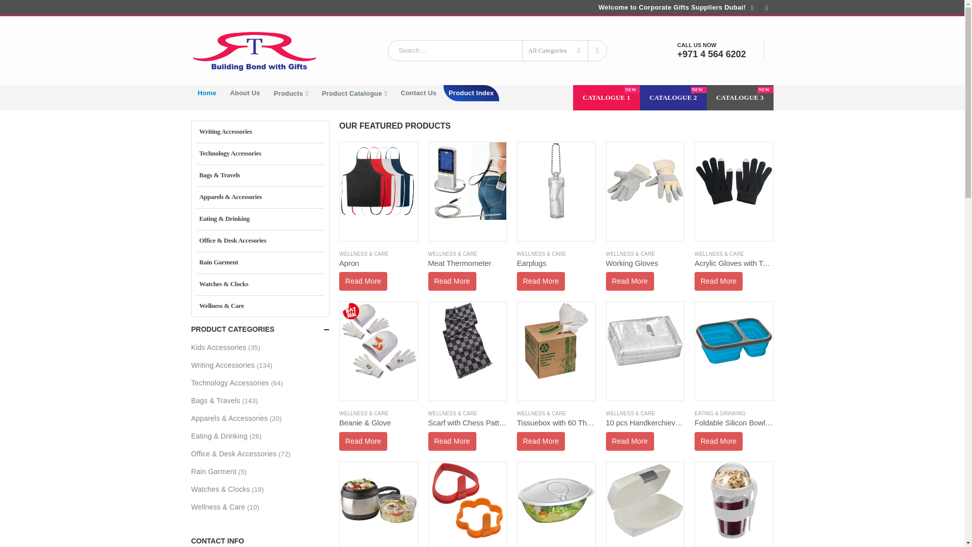 This screenshot has height=547, width=972. What do you see at coordinates (363, 281) in the screenshot?
I see `Read More` at bounding box center [363, 281].